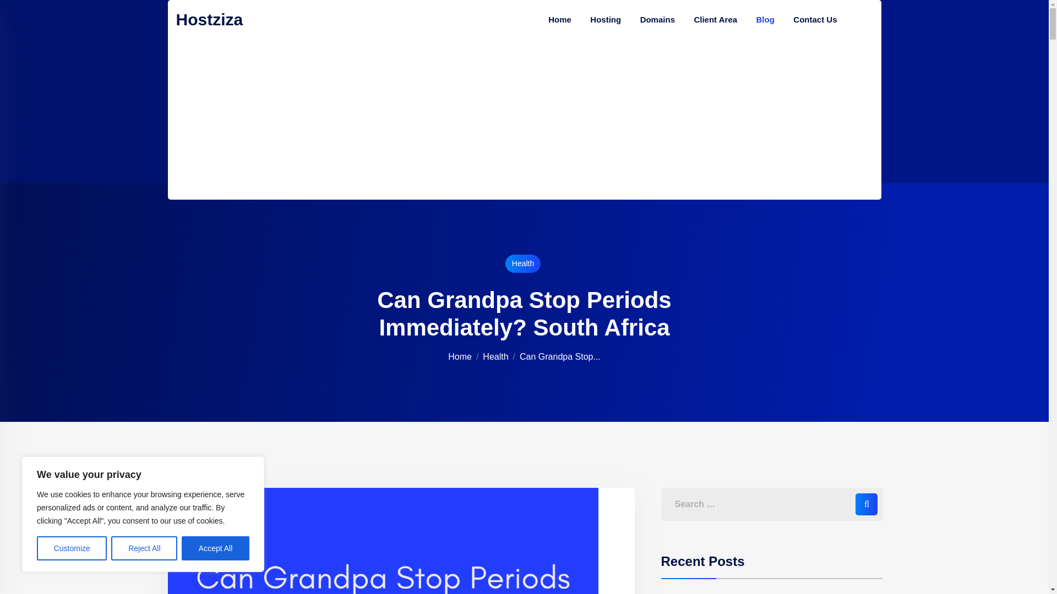 Image resolution: width=1057 pixels, height=594 pixels. What do you see at coordinates (460, 356) in the screenshot?
I see `Home` at bounding box center [460, 356].